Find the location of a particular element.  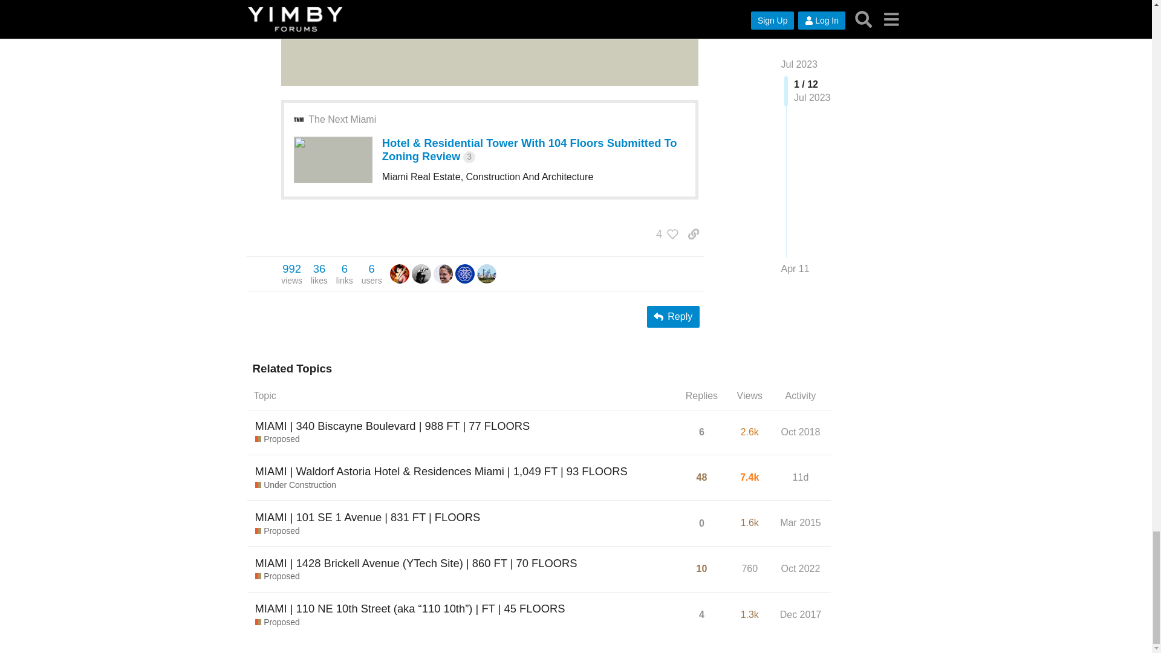

Mackensen is located at coordinates (400, 273).